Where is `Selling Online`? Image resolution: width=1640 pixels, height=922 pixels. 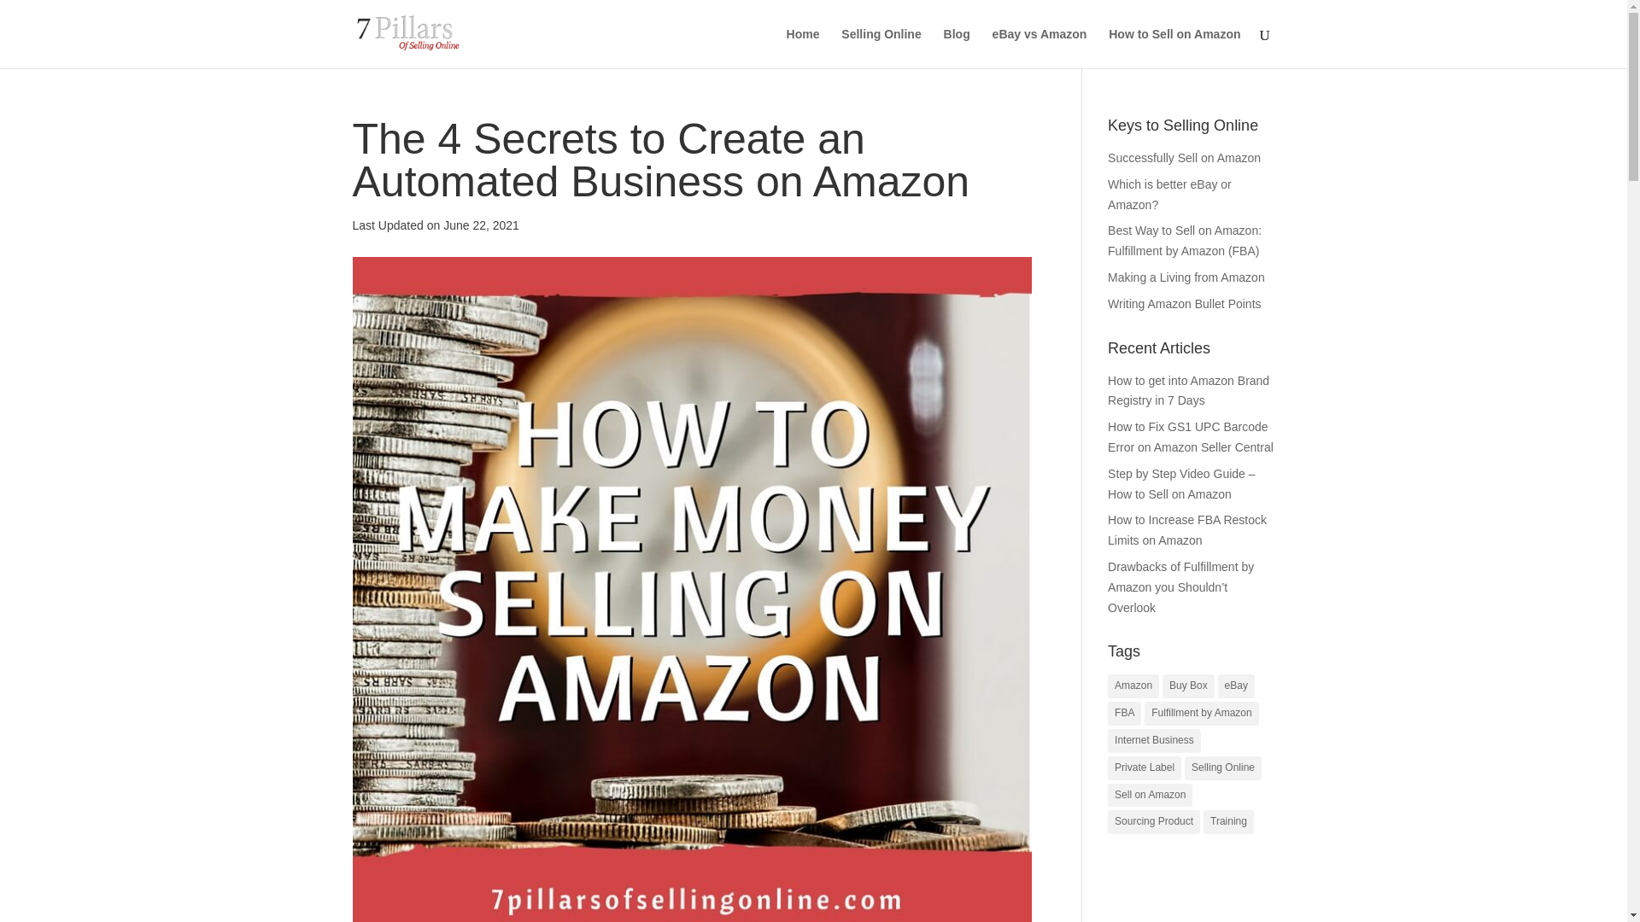
Selling Online is located at coordinates (1222, 767).